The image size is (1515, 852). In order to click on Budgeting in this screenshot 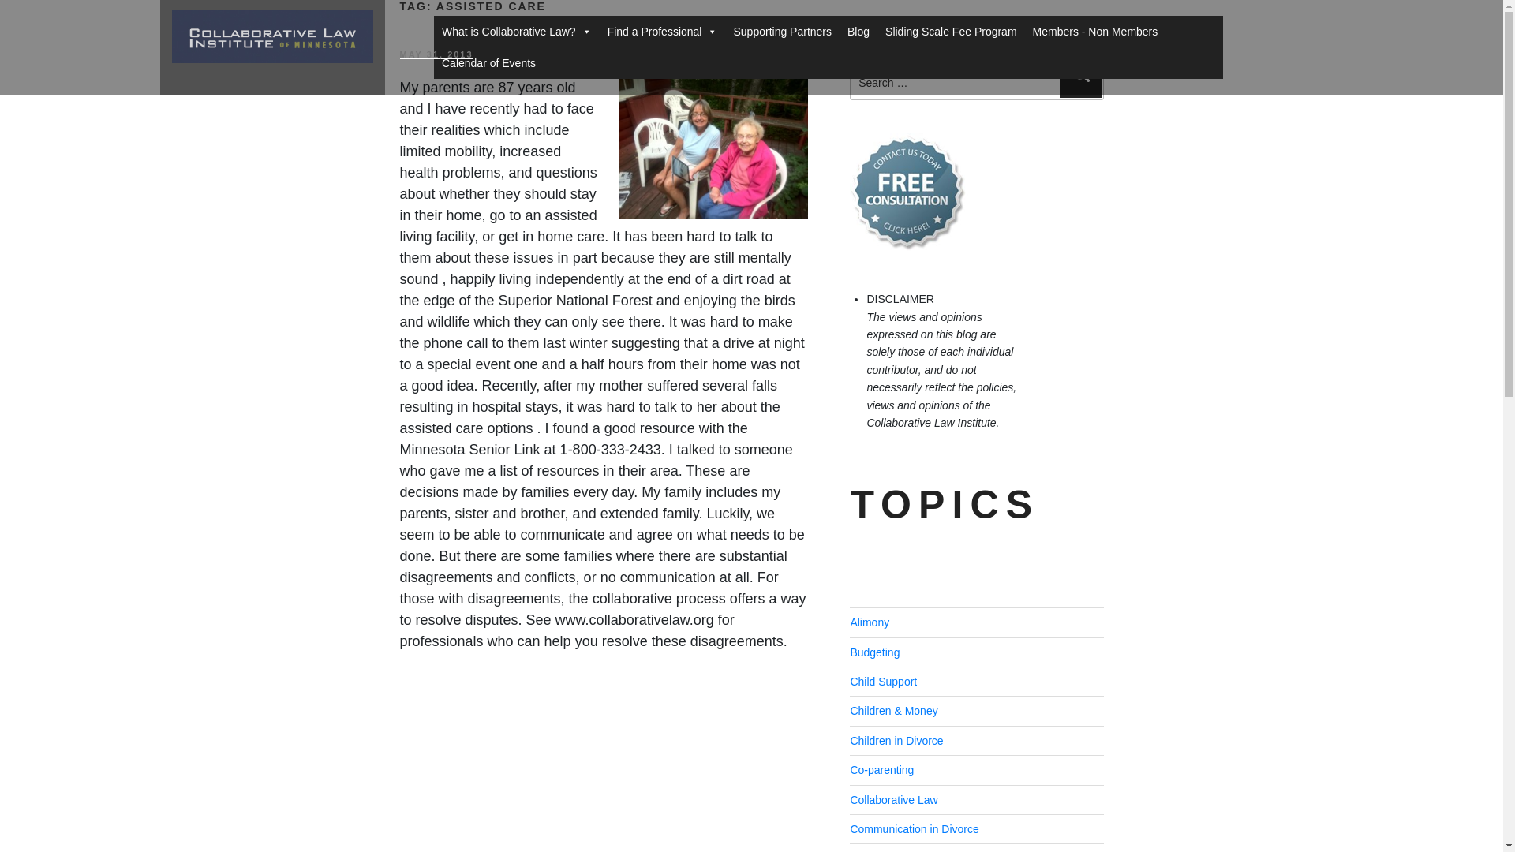, I will do `click(874, 652)`.